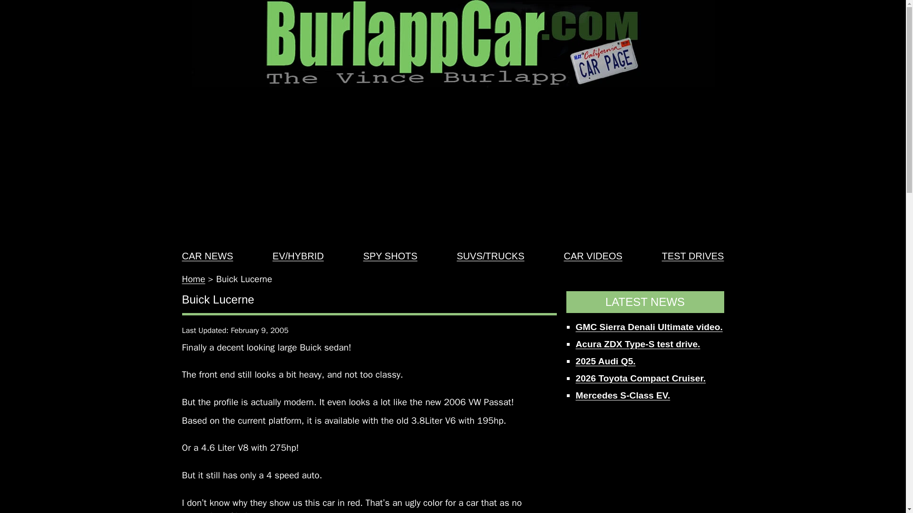  I want to click on Acura ZDX Type-S test drive., so click(637, 344).